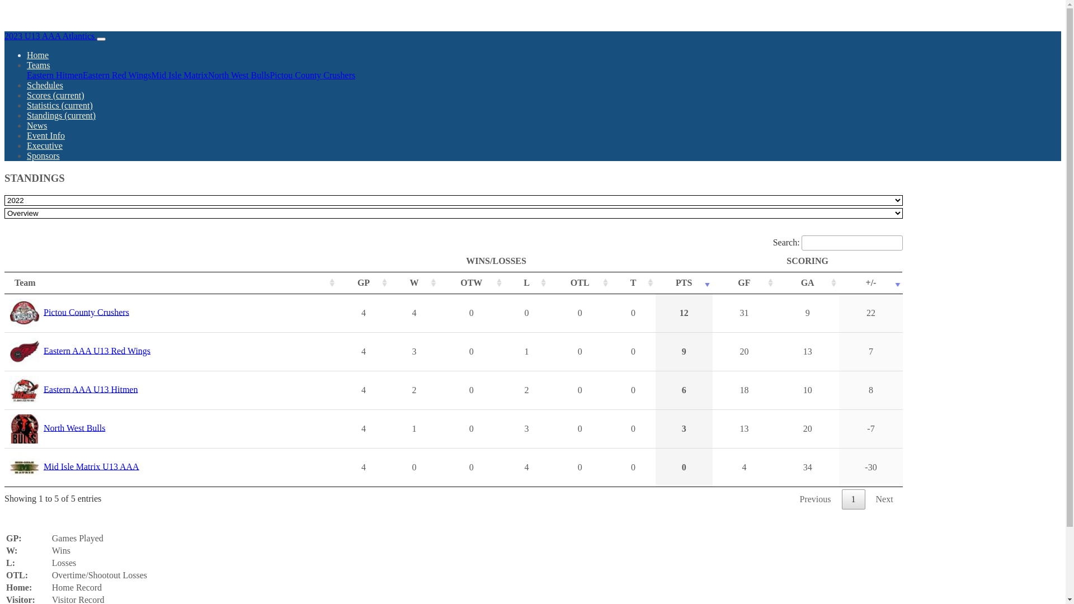 The width and height of the screenshot is (1074, 604). Describe the element at coordinates (55, 75) in the screenshot. I see `Eastern Hitmen` at that location.